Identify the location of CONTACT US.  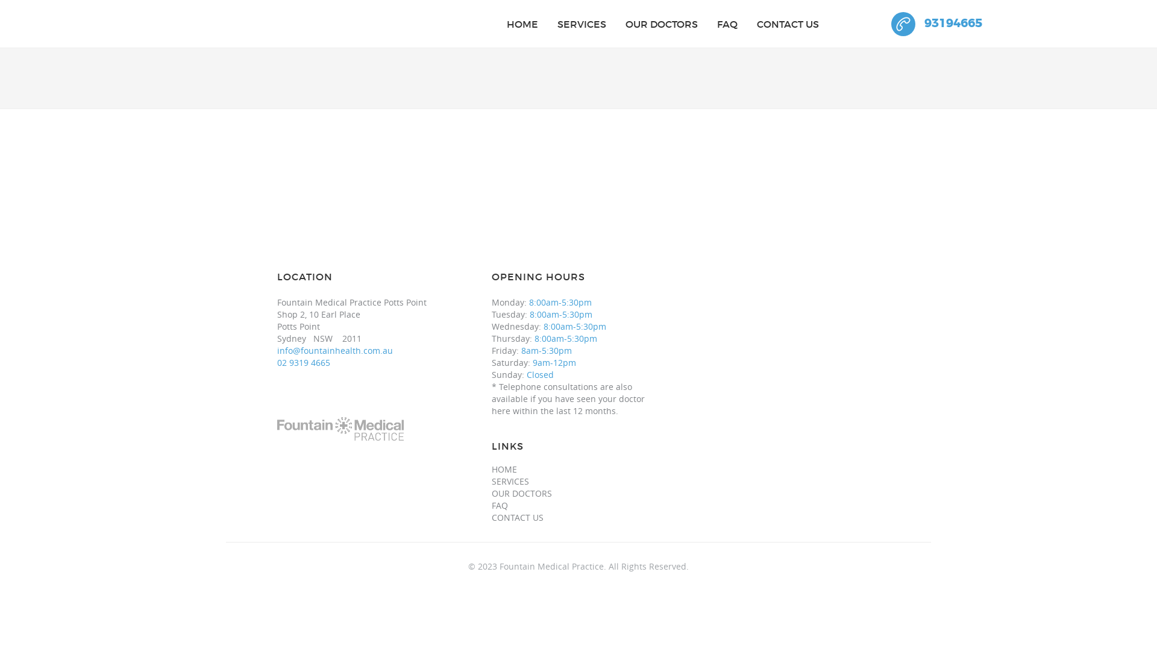
(788, 24).